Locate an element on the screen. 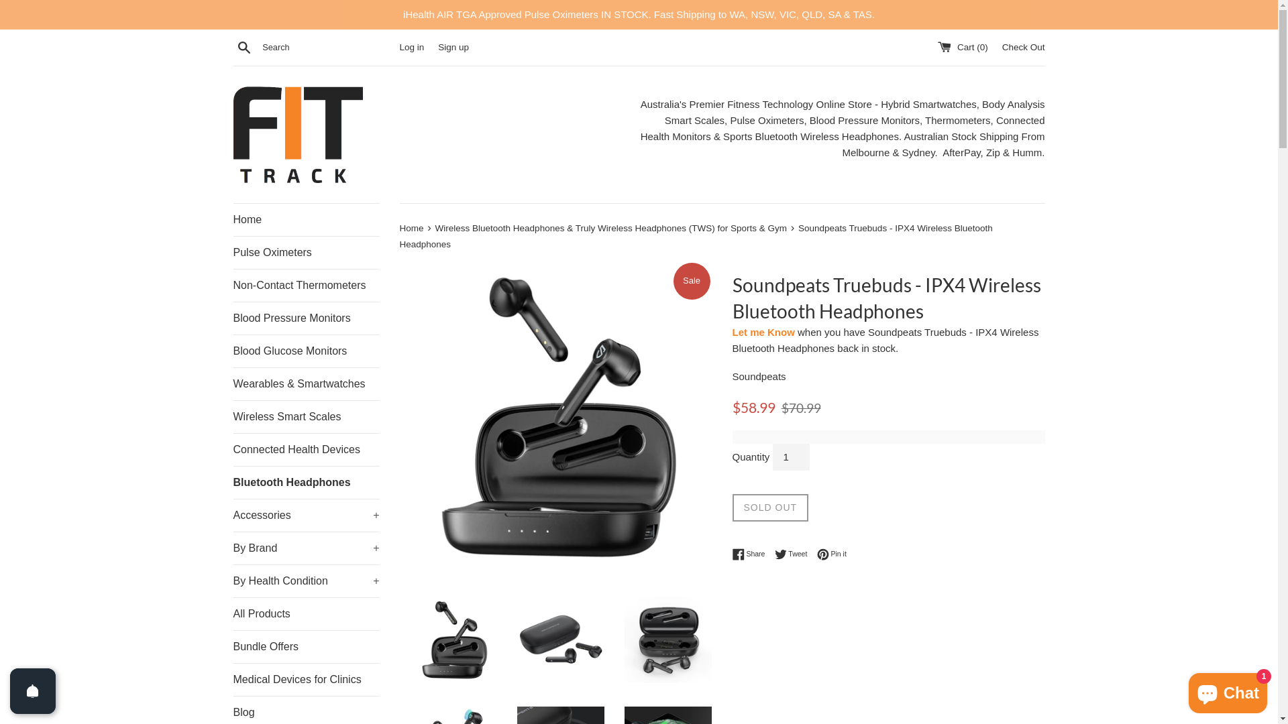 The width and height of the screenshot is (1288, 724). Humm is located at coordinates (1027, 153).